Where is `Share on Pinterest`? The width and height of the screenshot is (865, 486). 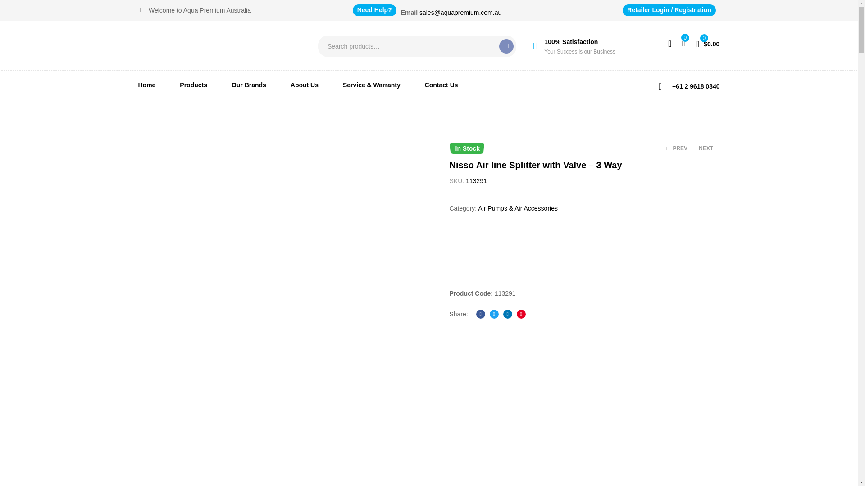 Share on Pinterest is located at coordinates (521, 314).